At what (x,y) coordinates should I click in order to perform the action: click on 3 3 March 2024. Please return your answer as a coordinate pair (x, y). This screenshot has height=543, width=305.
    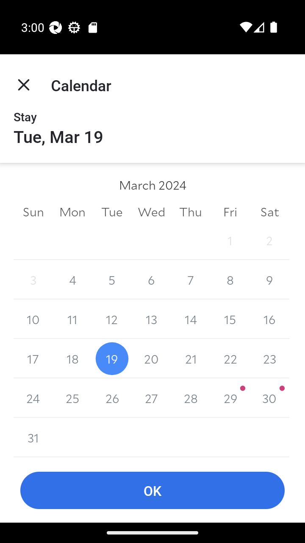
    Looking at the image, I should click on (33, 280).